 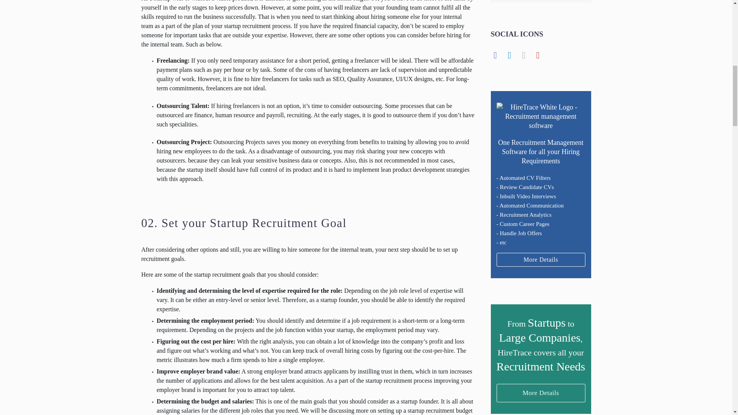 I want to click on More Details, so click(x=541, y=393).